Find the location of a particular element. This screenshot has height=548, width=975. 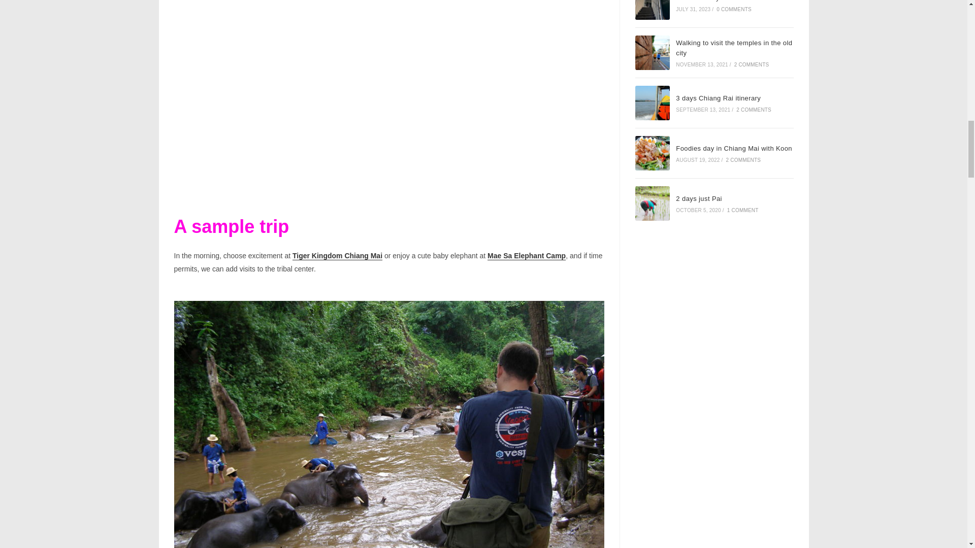

Tiger Kingdom Chiang Mai is located at coordinates (337, 255).